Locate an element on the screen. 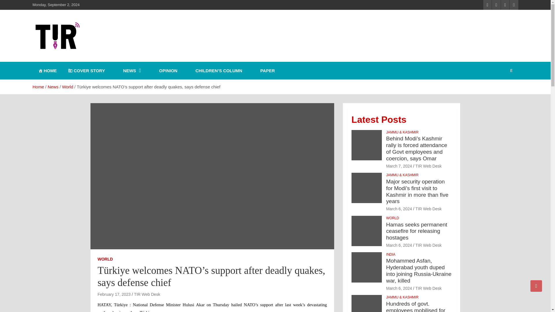  NEWS is located at coordinates (129, 70).